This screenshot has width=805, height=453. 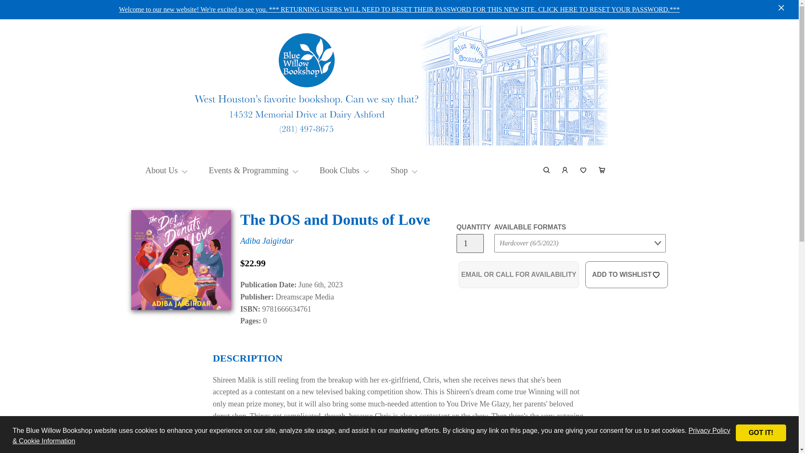 What do you see at coordinates (470, 243) in the screenshot?
I see `1` at bounding box center [470, 243].